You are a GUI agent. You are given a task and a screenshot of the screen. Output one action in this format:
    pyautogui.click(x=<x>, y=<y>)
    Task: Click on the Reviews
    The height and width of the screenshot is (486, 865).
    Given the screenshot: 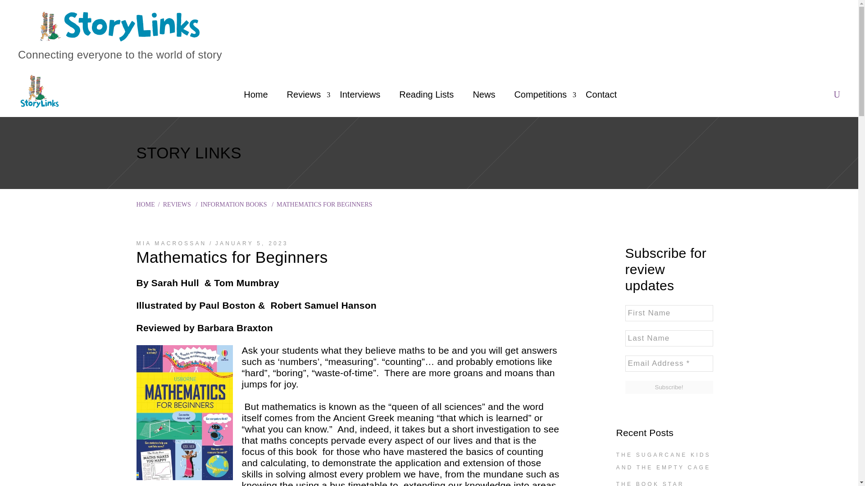 What is the action you would take?
    pyautogui.click(x=304, y=94)
    